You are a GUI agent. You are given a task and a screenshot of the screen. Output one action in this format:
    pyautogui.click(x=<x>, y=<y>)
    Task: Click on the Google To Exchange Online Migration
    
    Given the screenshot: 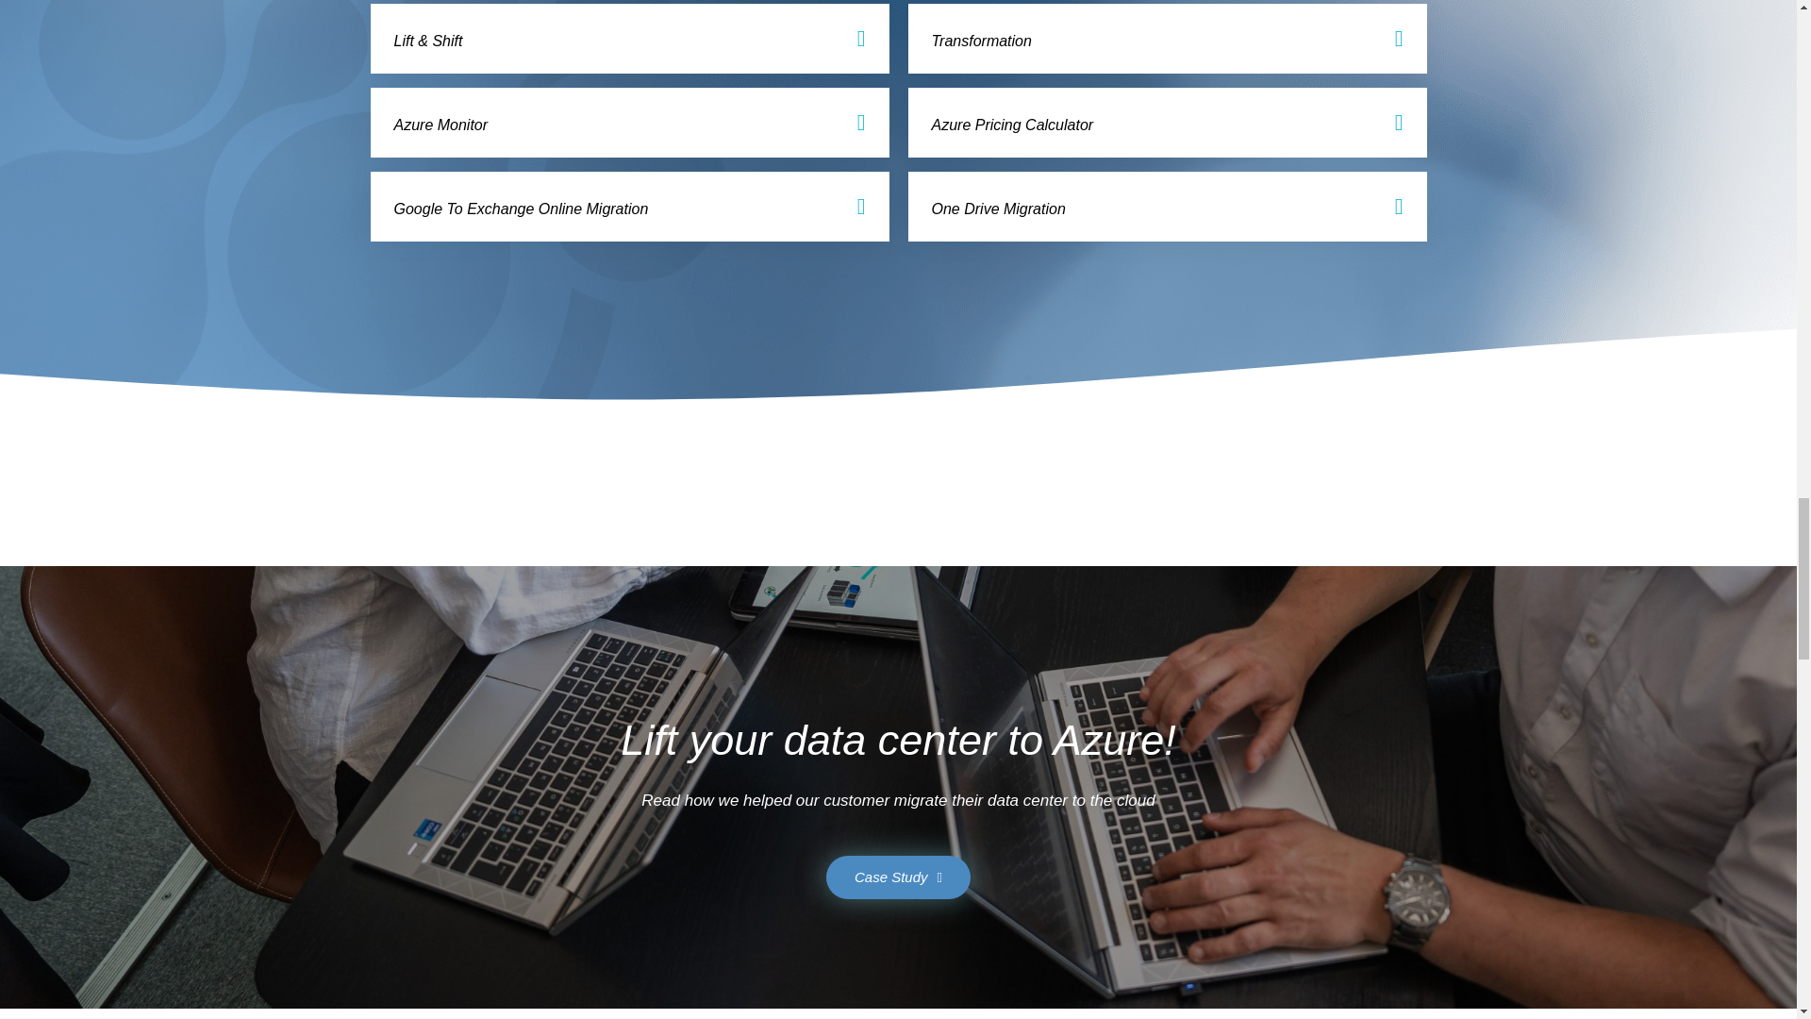 What is the action you would take?
    pyautogui.click(x=521, y=209)
    